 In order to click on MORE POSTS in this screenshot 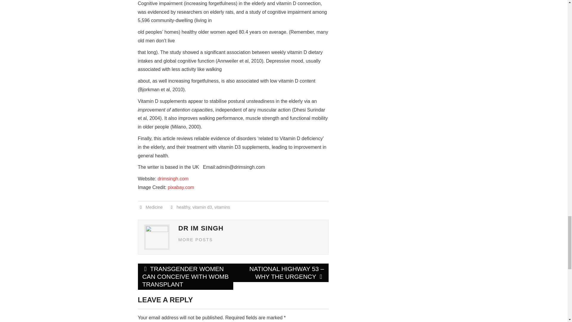, I will do `click(195, 240)`.